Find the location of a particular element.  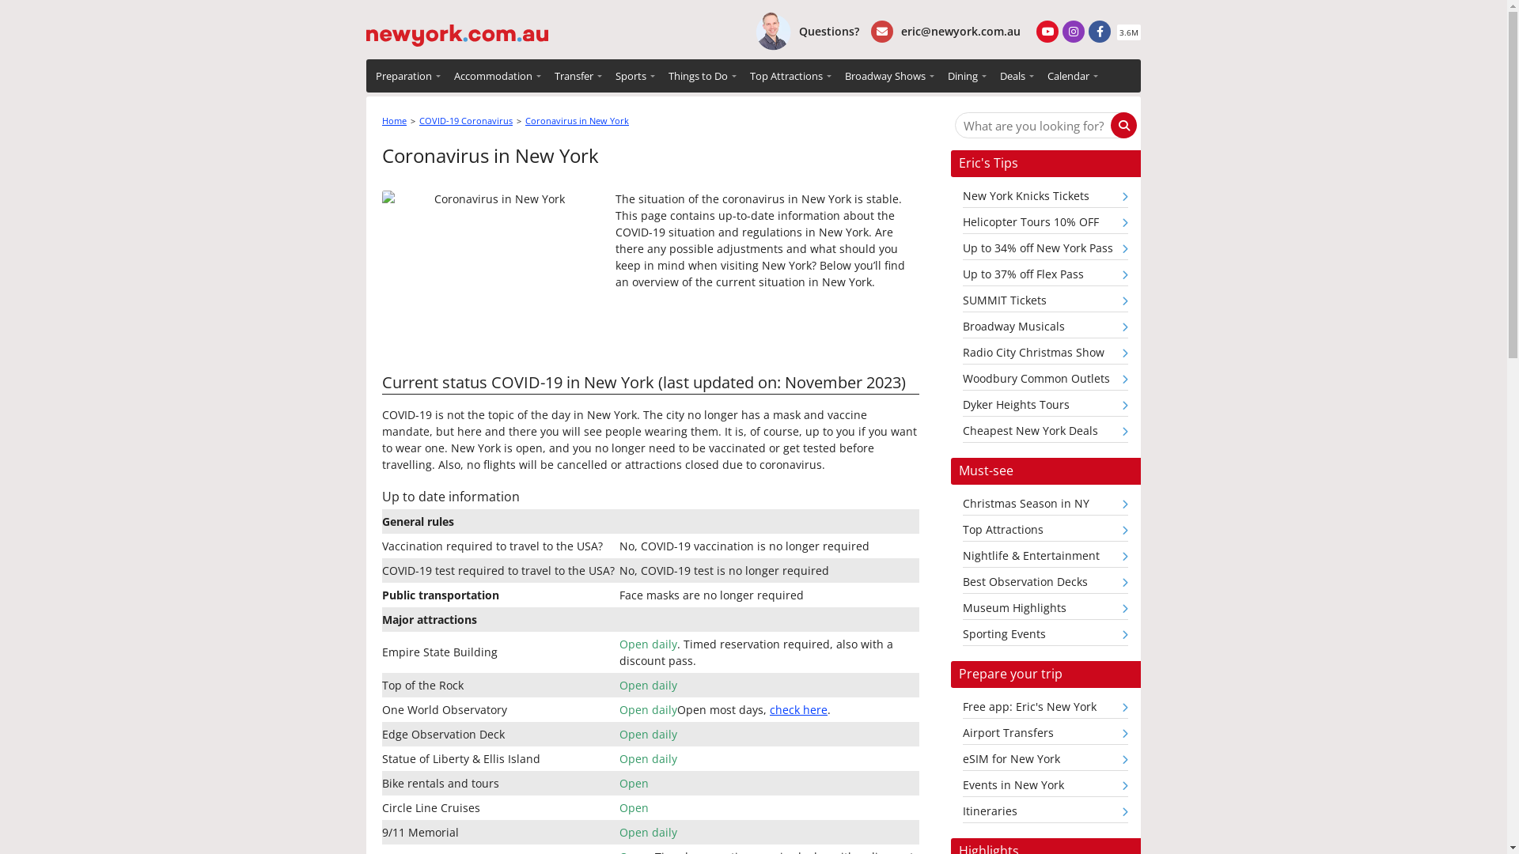

Airport Transfers is located at coordinates (1046, 735).